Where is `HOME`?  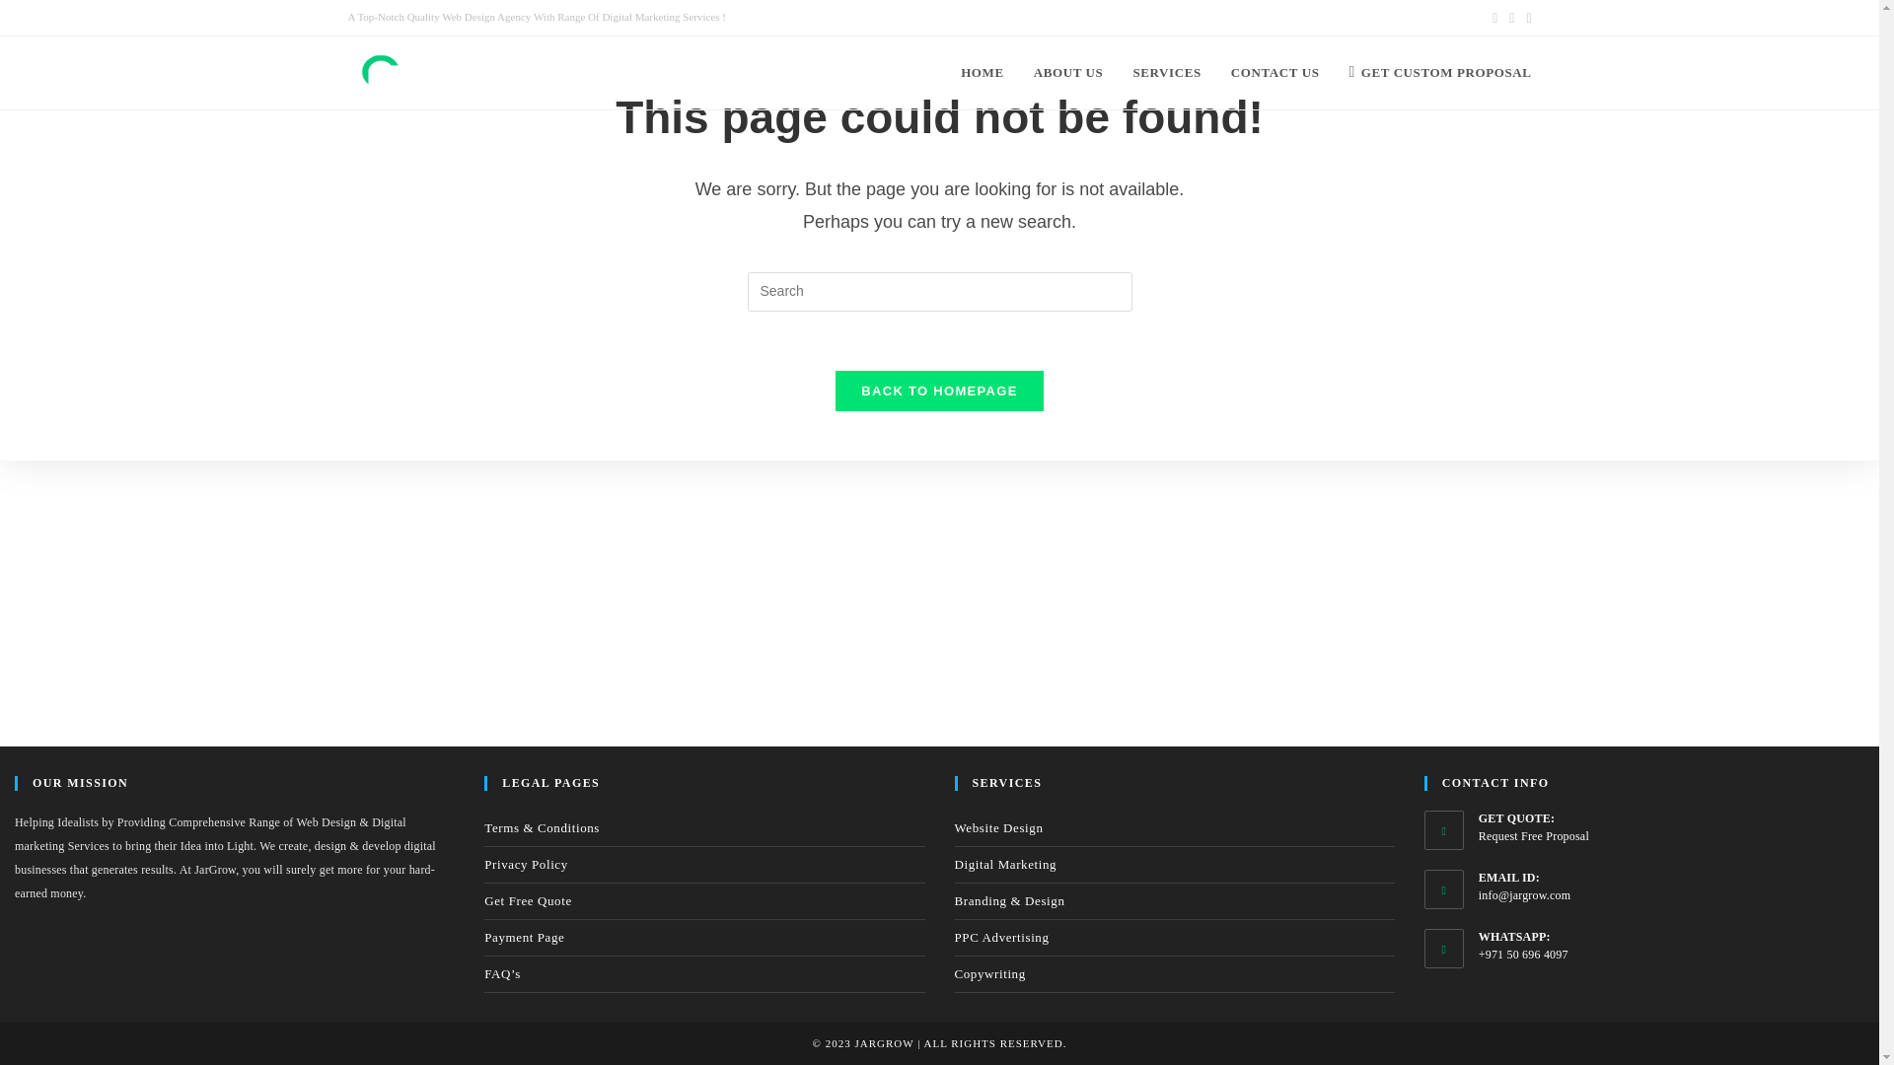 HOME is located at coordinates (982, 73).